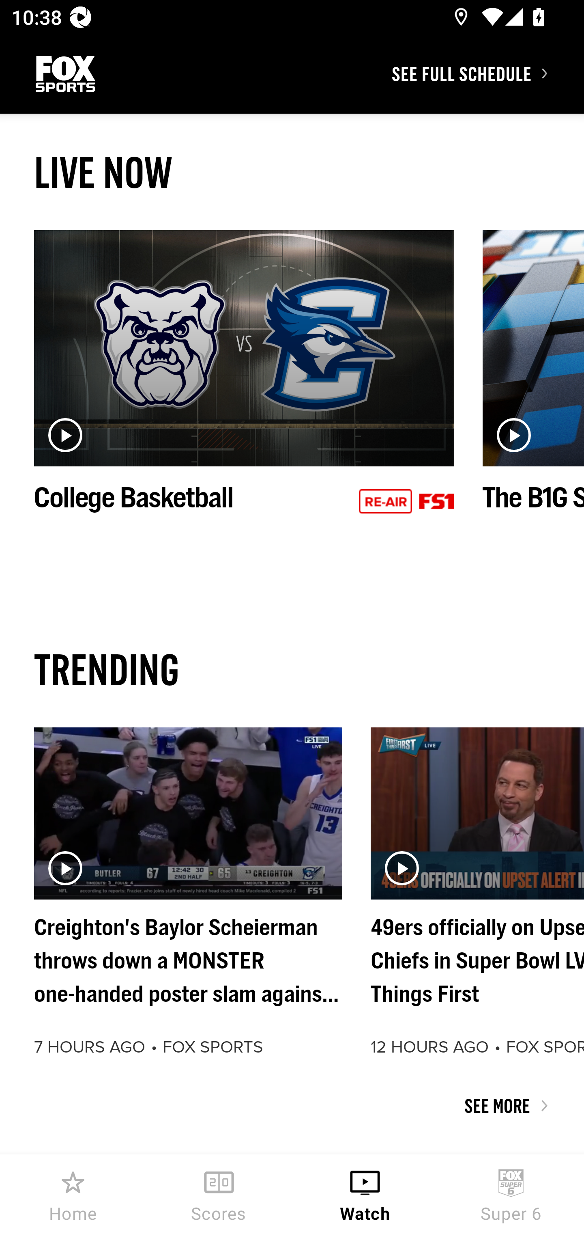 Image resolution: width=584 pixels, height=1234 pixels. I want to click on Home, so click(73, 1194).